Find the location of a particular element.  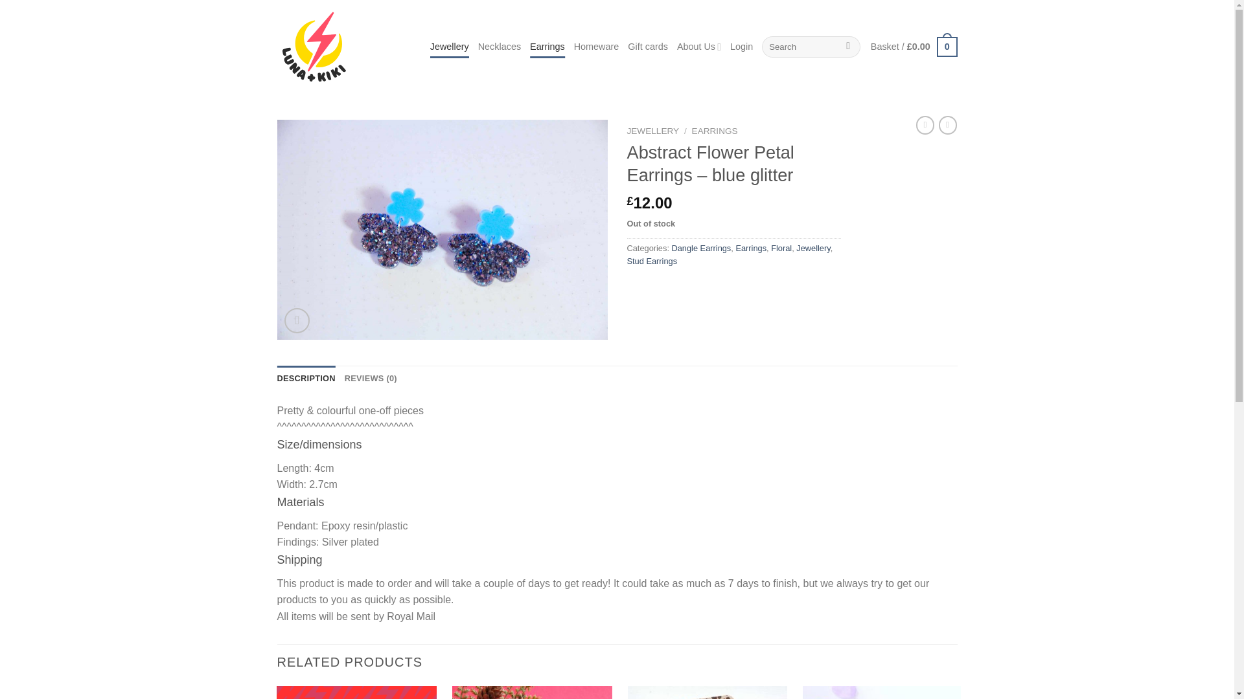

Search is located at coordinates (848, 47).